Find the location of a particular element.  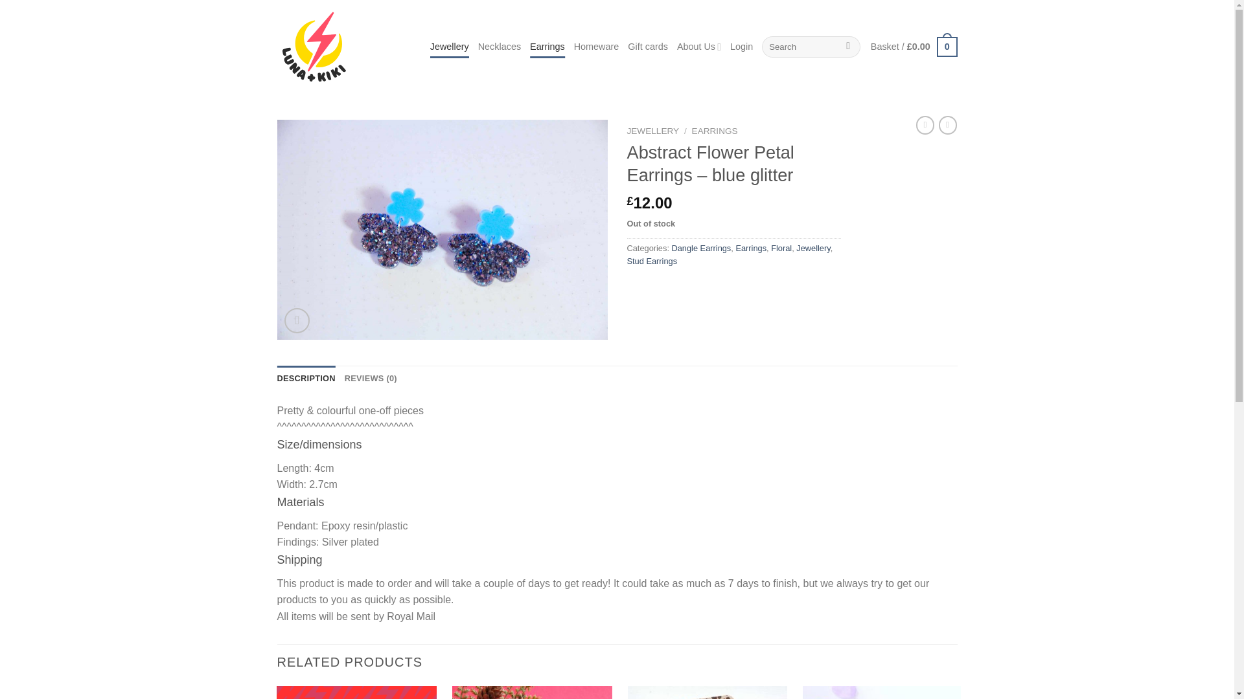

Search is located at coordinates (848, 47).